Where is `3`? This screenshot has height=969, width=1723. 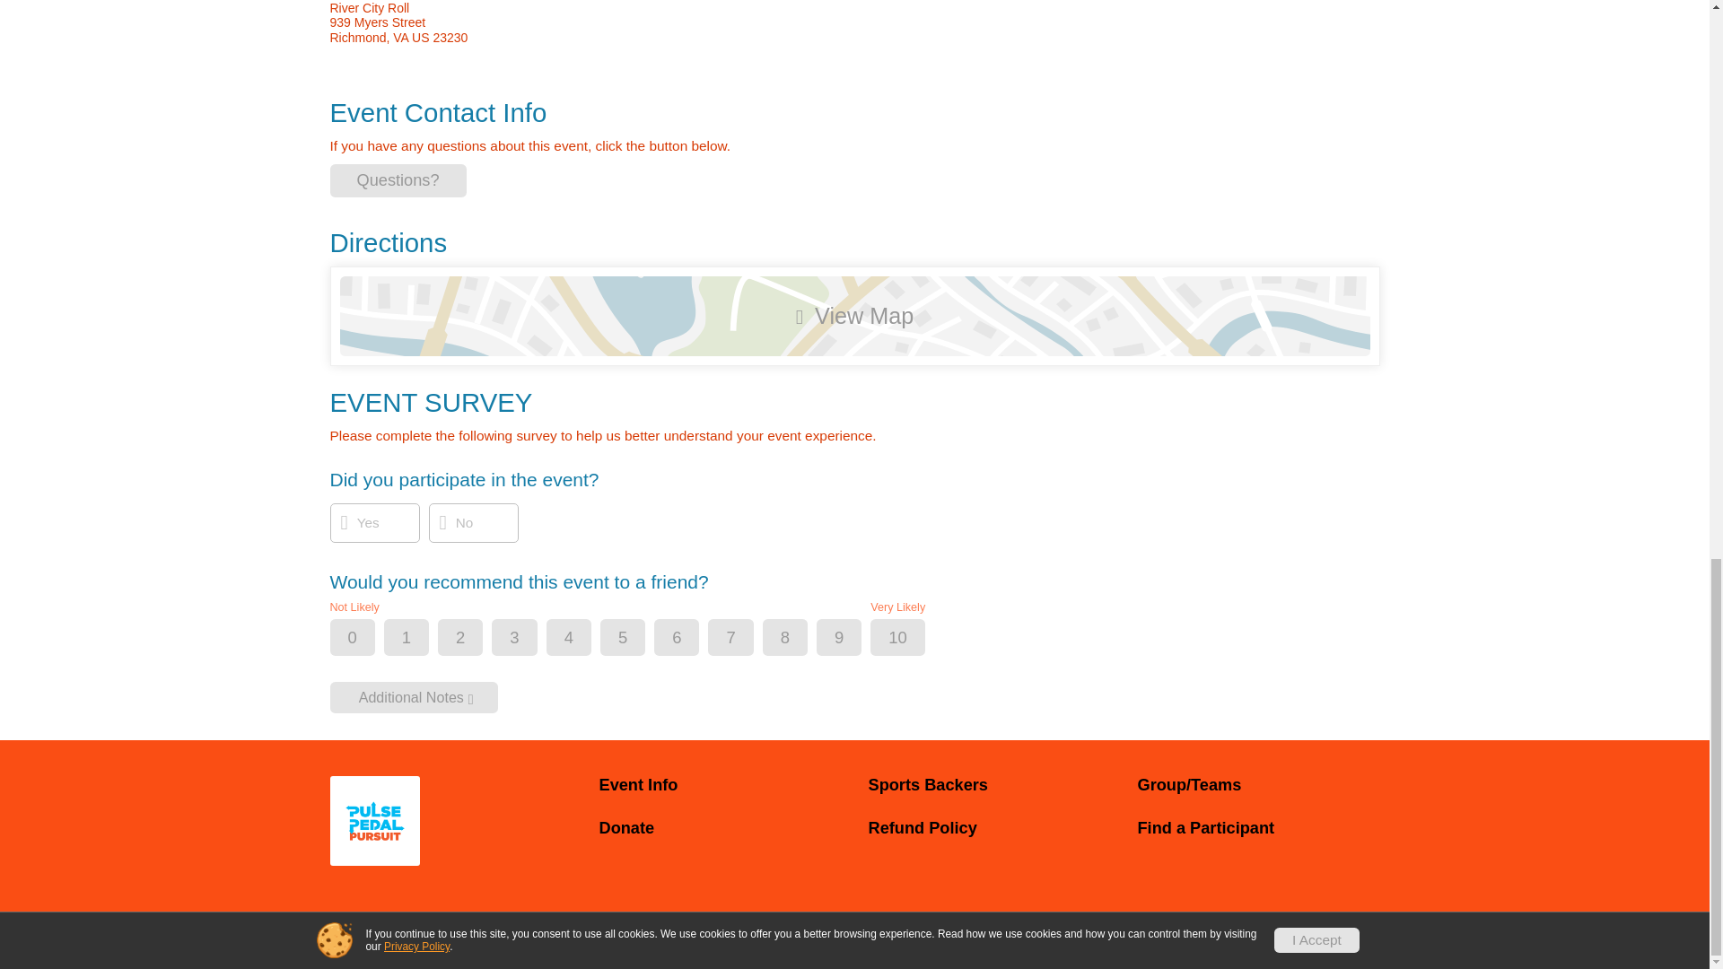 3 is located at coordinates (529, 639).